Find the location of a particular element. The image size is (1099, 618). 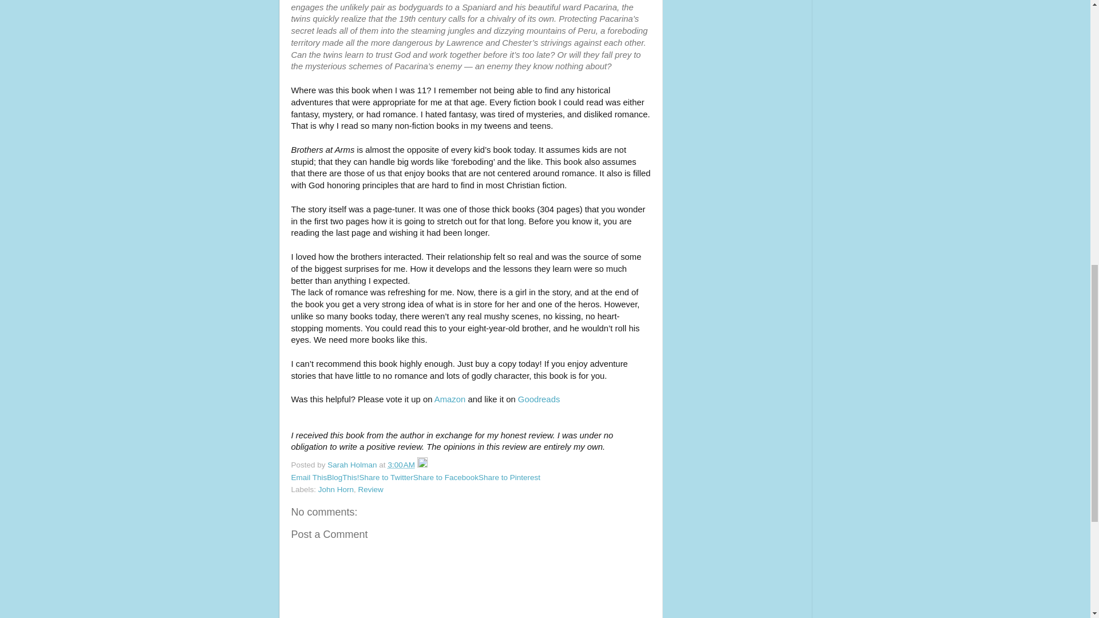

Amazon is located at coordinates (449, 399).